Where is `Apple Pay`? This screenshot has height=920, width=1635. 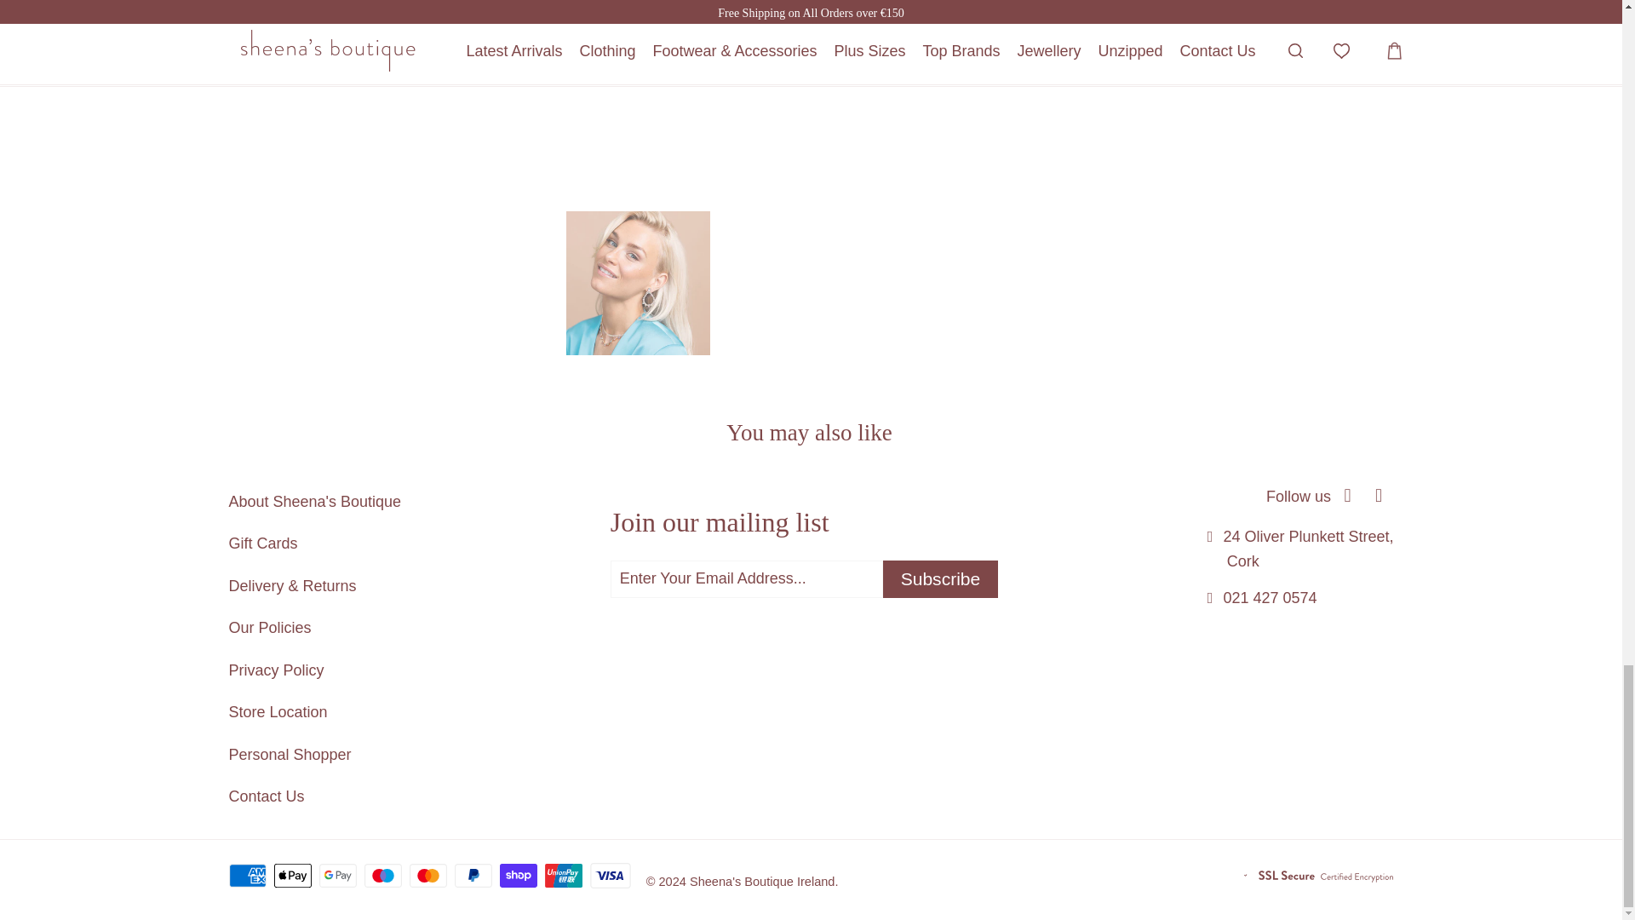
Apple Pay is located at coordinates (295, 876).